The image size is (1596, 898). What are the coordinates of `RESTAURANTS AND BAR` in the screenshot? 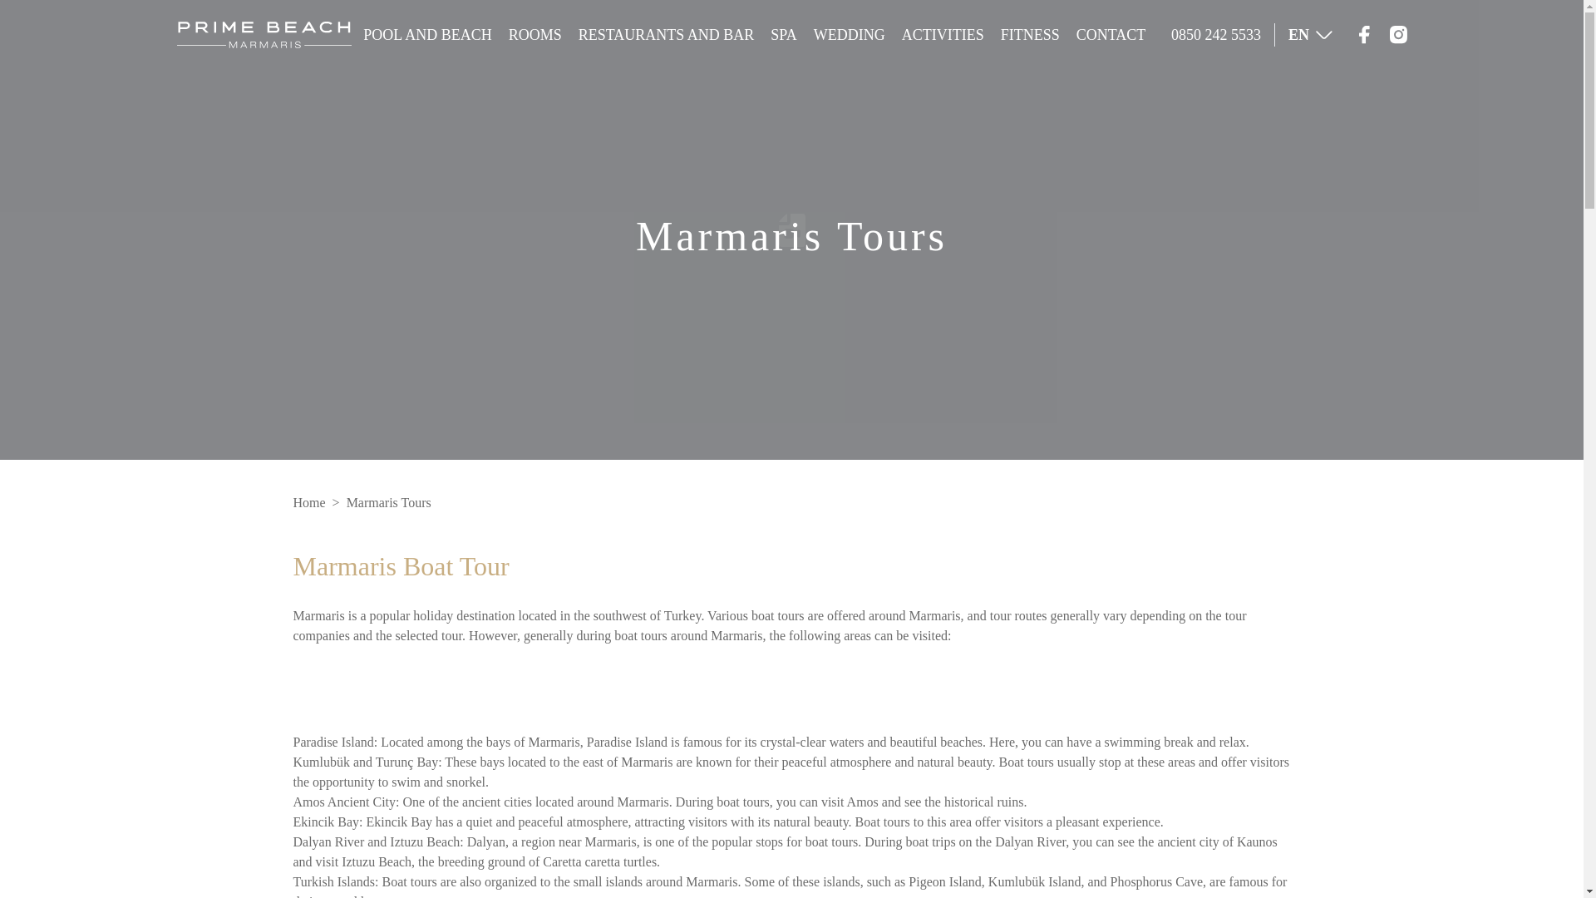 It's located at (667, 35).